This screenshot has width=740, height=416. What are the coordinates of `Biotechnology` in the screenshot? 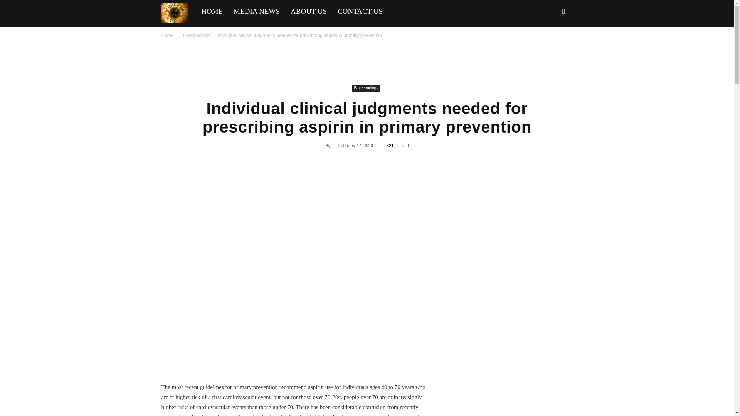 It's located at (196, 35).